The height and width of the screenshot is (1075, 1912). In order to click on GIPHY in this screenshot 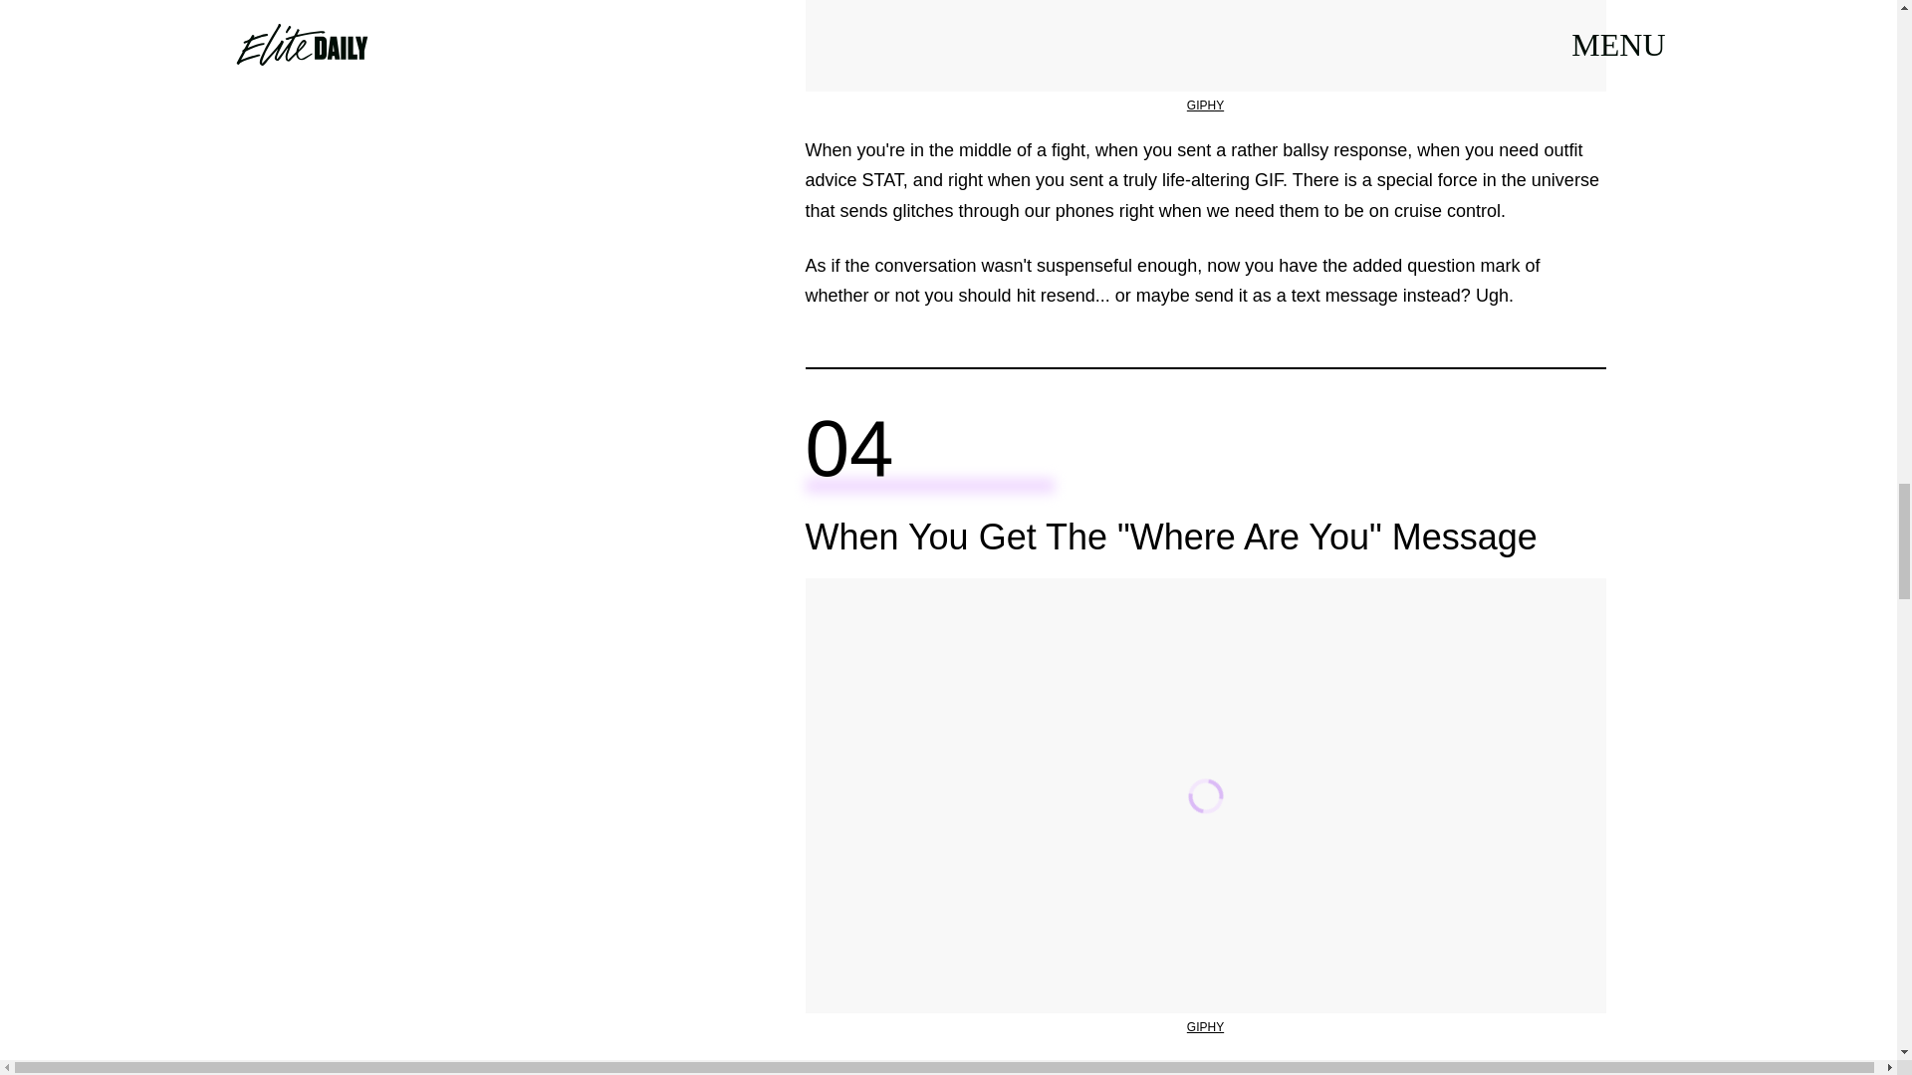, I will do `click(1205, 106)`.